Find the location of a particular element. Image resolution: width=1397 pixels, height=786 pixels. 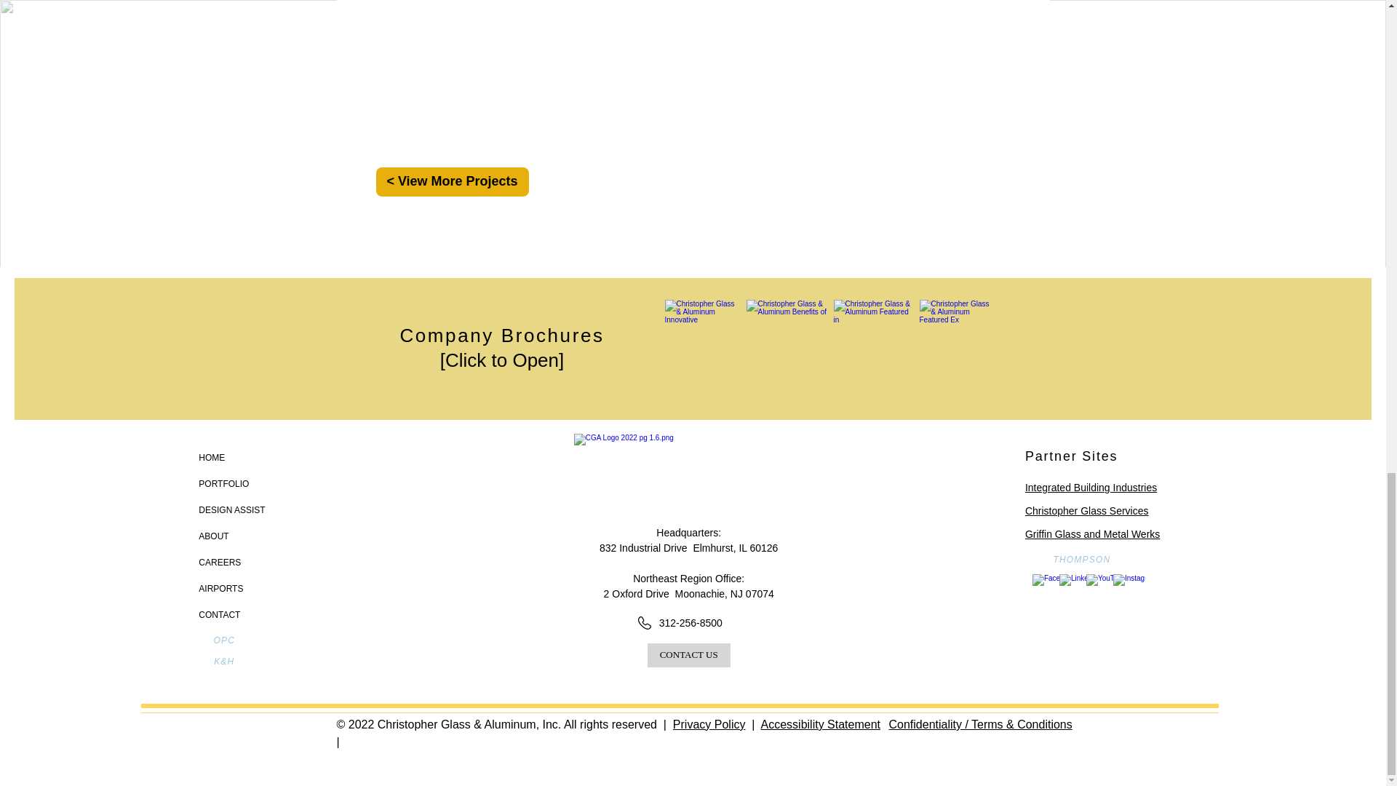

Company Brochures is located at coordinates (501, 336).